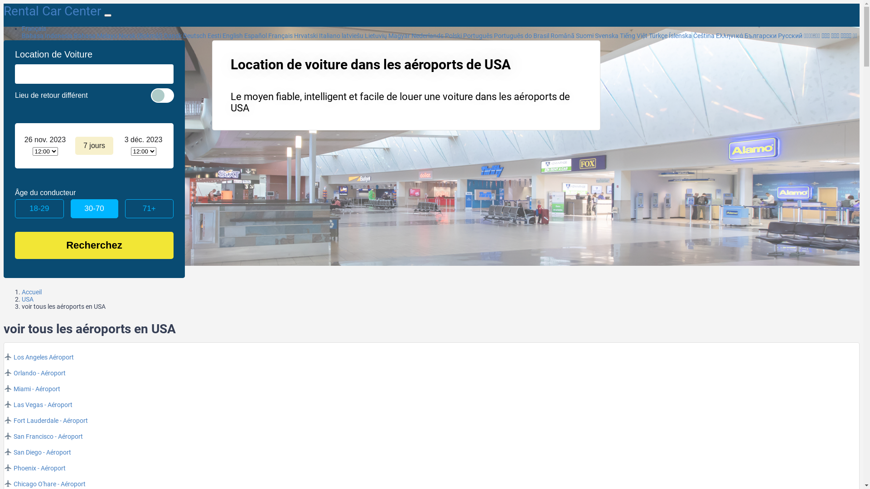 Image resolution: width=870 pixels, height=489 pixels. I want to click on Dansk, so click(173, 36).